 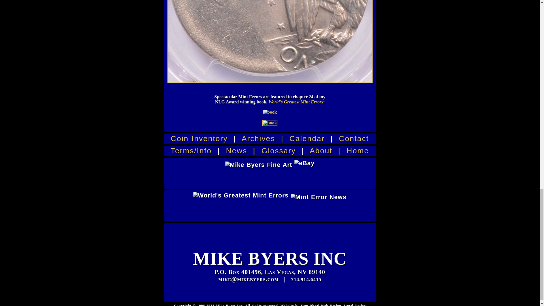 What do you see at coordinates (279, 151) in the screenshot?
I see `Glossary` at bounding box center [279, 151].